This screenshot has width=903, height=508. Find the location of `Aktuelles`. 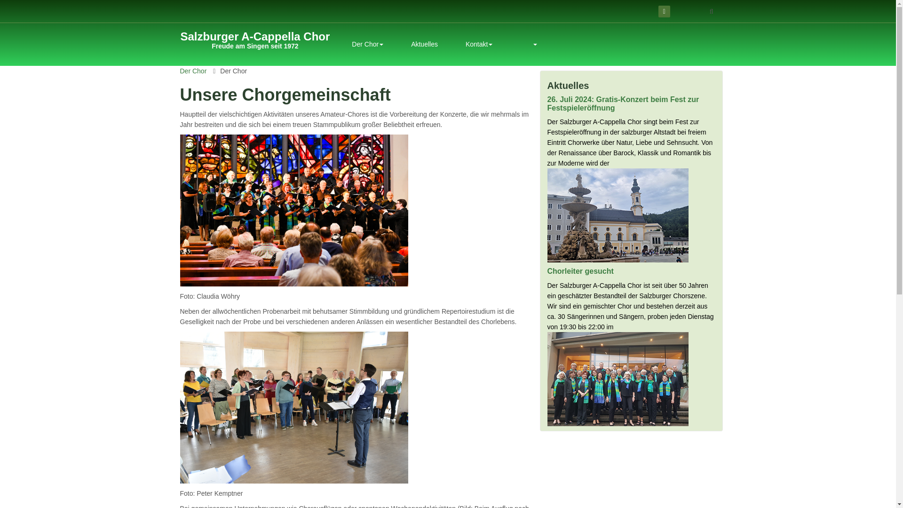

Aktuelles is located at coordinates (479, 44).